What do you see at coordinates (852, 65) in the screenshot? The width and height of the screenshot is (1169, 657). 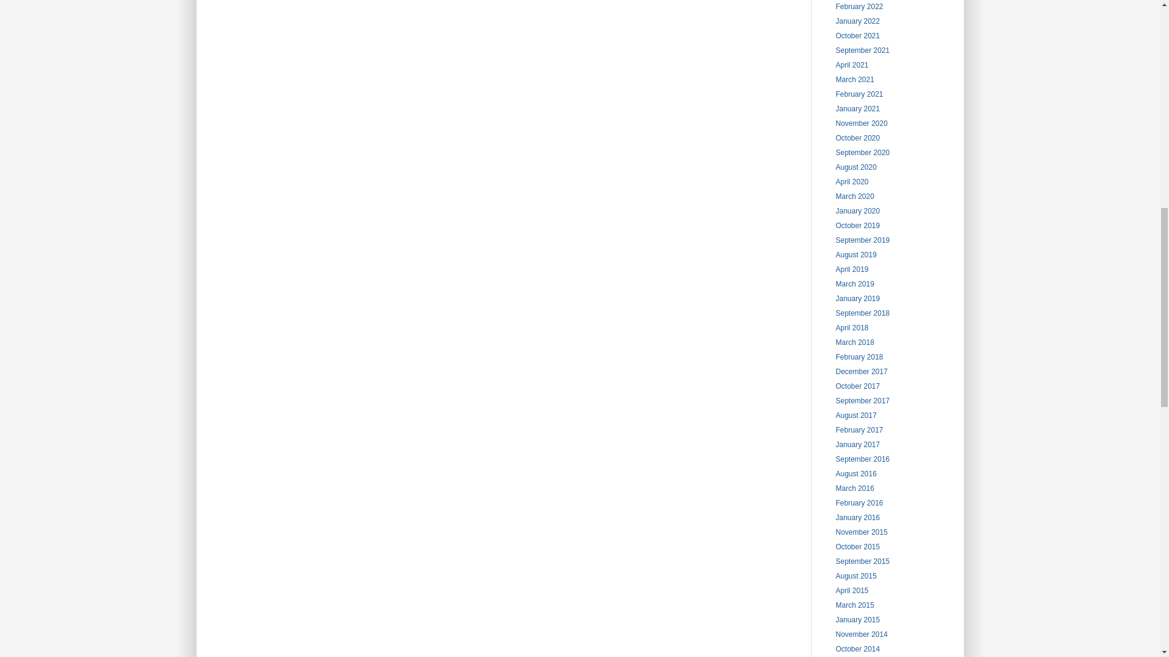 I see `April 2021` at bounding box center [852, 65].